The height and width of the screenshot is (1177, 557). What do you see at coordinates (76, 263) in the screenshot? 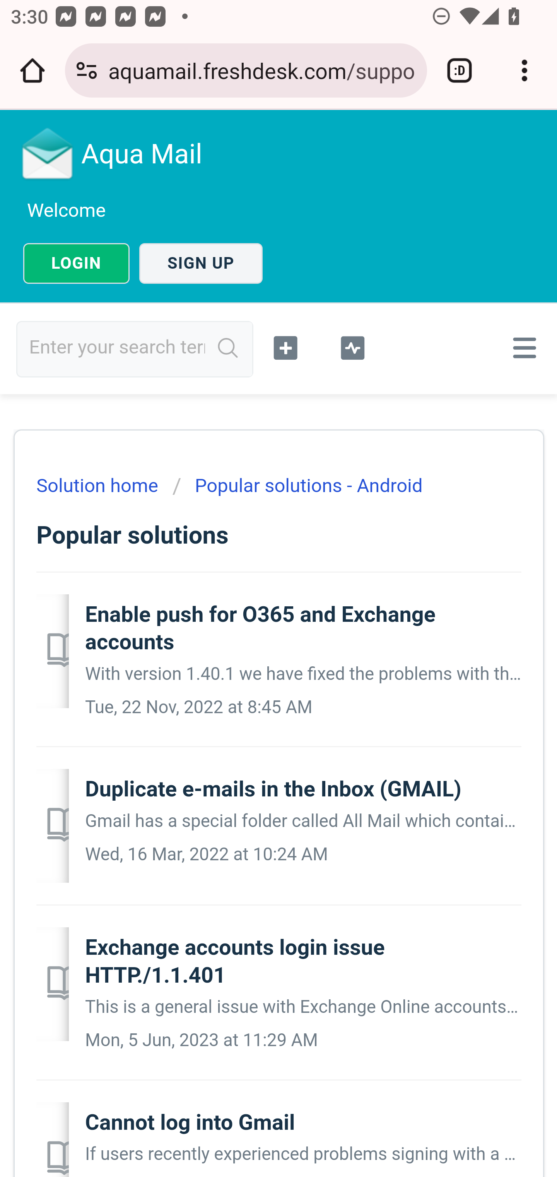
I see `LOGIN` at bounding box center [76, 263].